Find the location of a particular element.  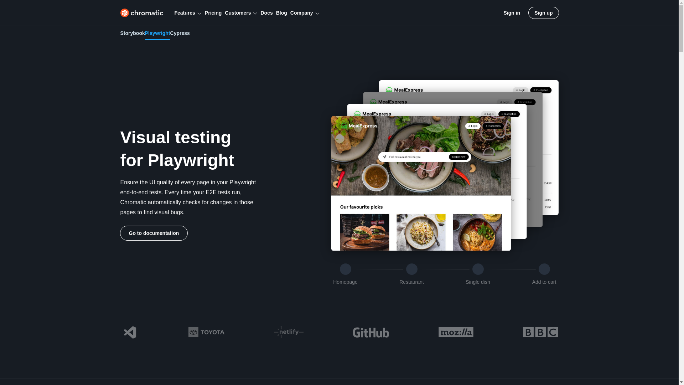

Docs is located at coordinates (266, 13).